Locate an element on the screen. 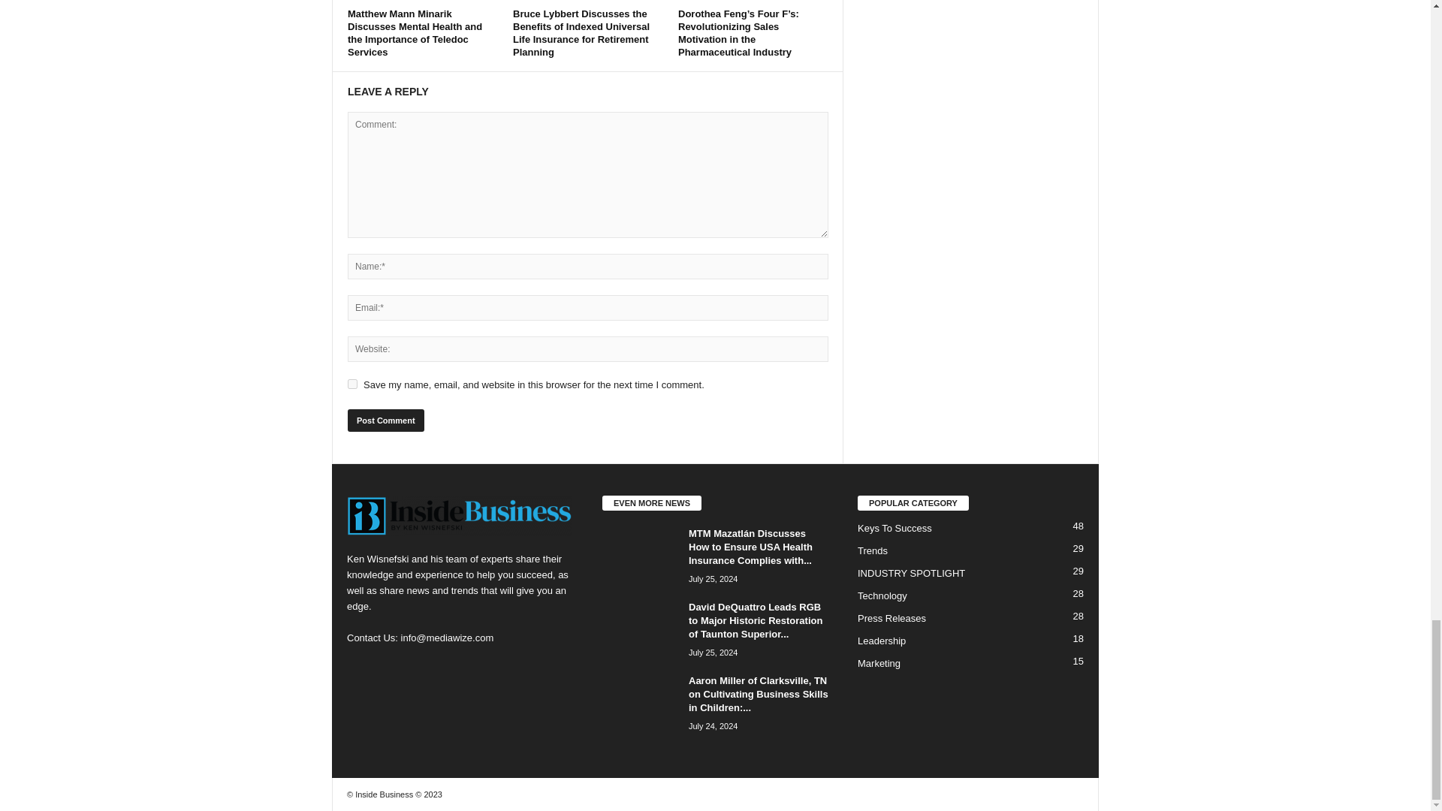 This screenshot has height=811, width=1442. Post Comment is located at coordinates (385, 421).